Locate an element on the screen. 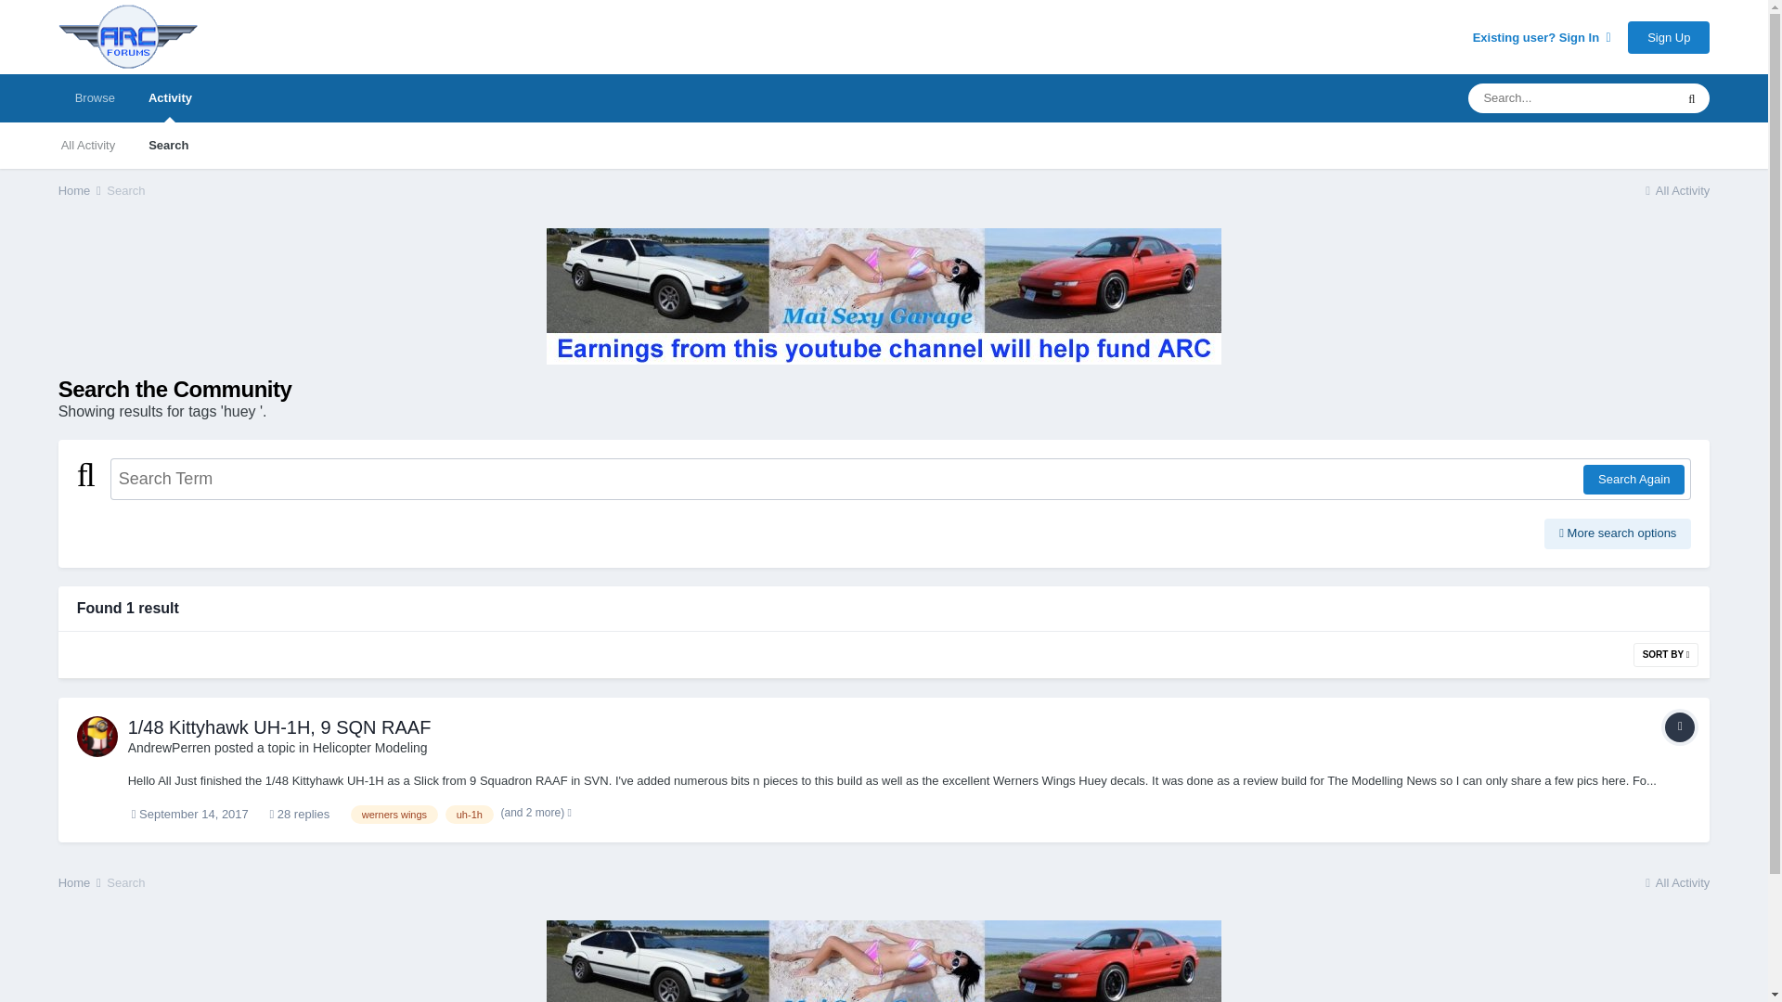 The image size is (1782, 1002). More search options is located at coordinates (1618, 533).